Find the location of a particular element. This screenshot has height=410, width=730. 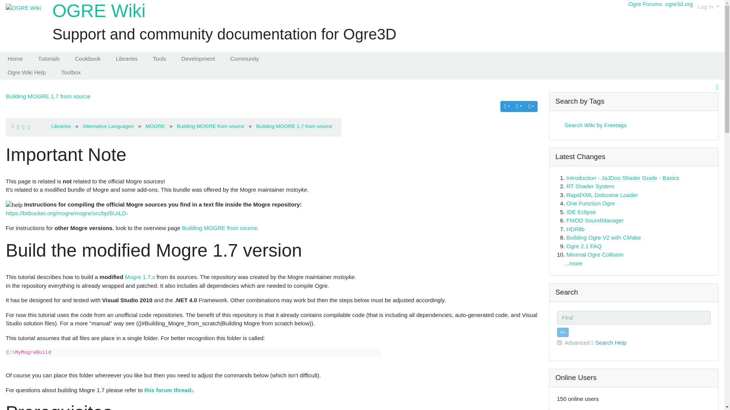

ogre3d.org is located at coordinates (679, 4).